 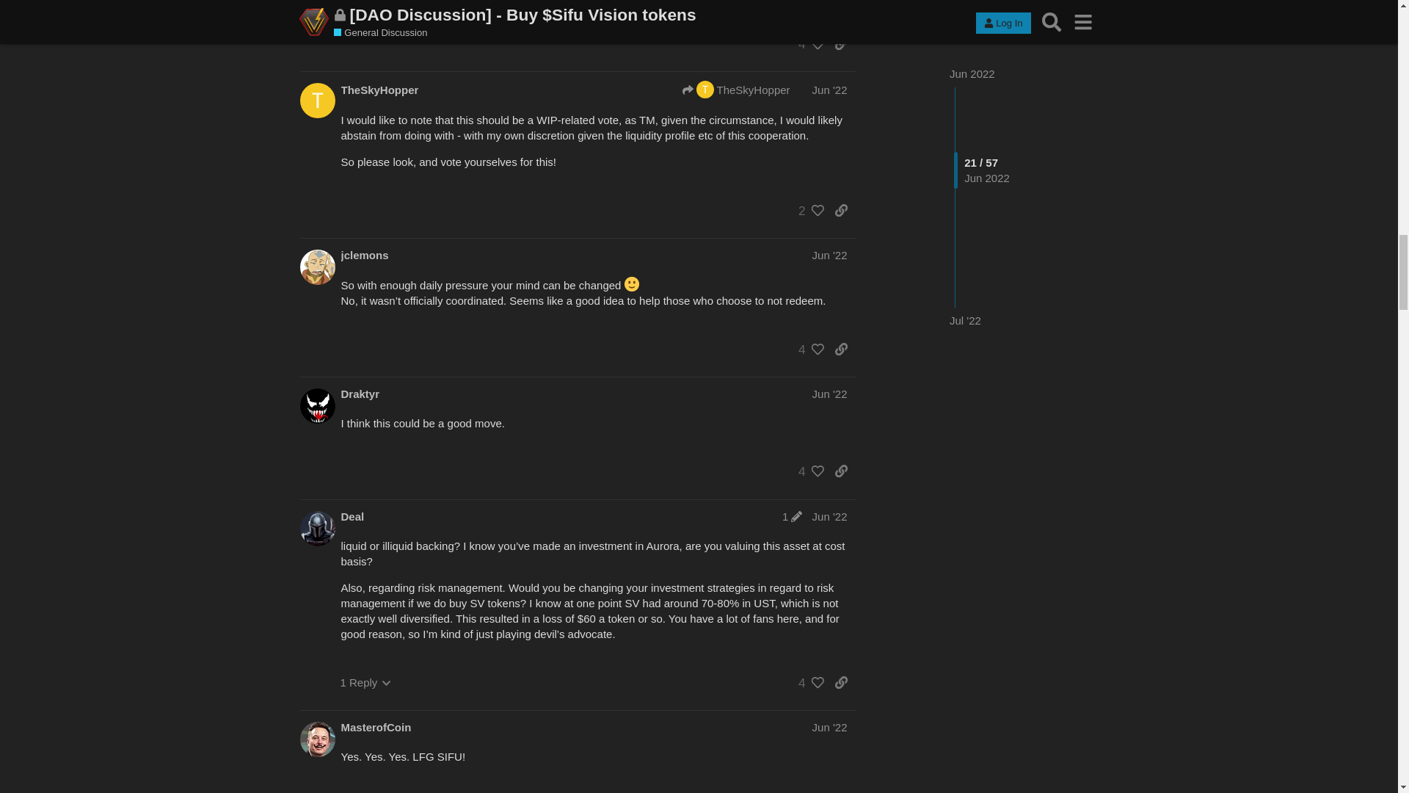 What do you see at coordinates (393, 430) in the screenshot?
I see `12:18PM - 28 August 2023` at bounding box center [393, 430].